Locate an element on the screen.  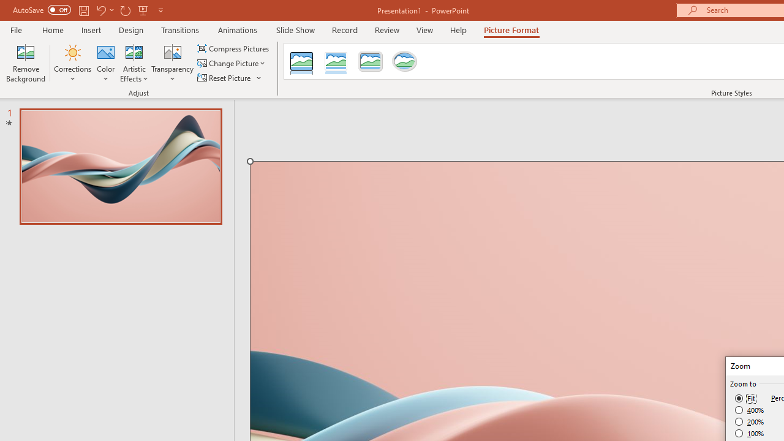
Transparency is located at coordinates (172, 62).